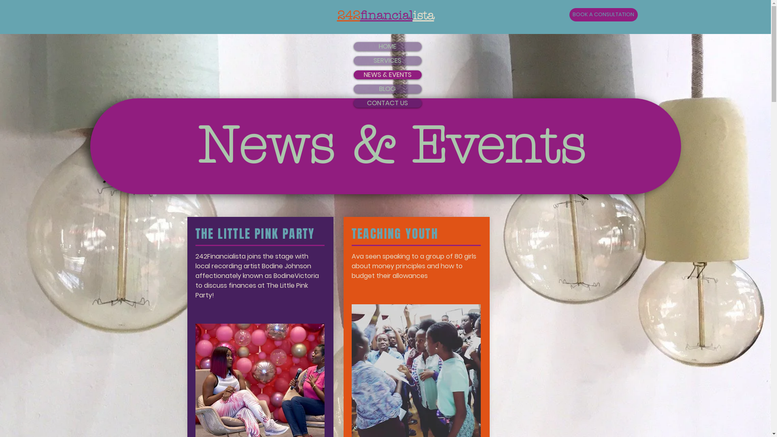 The width and height of the screenshot is (777, 437). What do you see at coordinates (385, 15) in the screenshot?
I see `242financialista` at bounding box center [385, 15].